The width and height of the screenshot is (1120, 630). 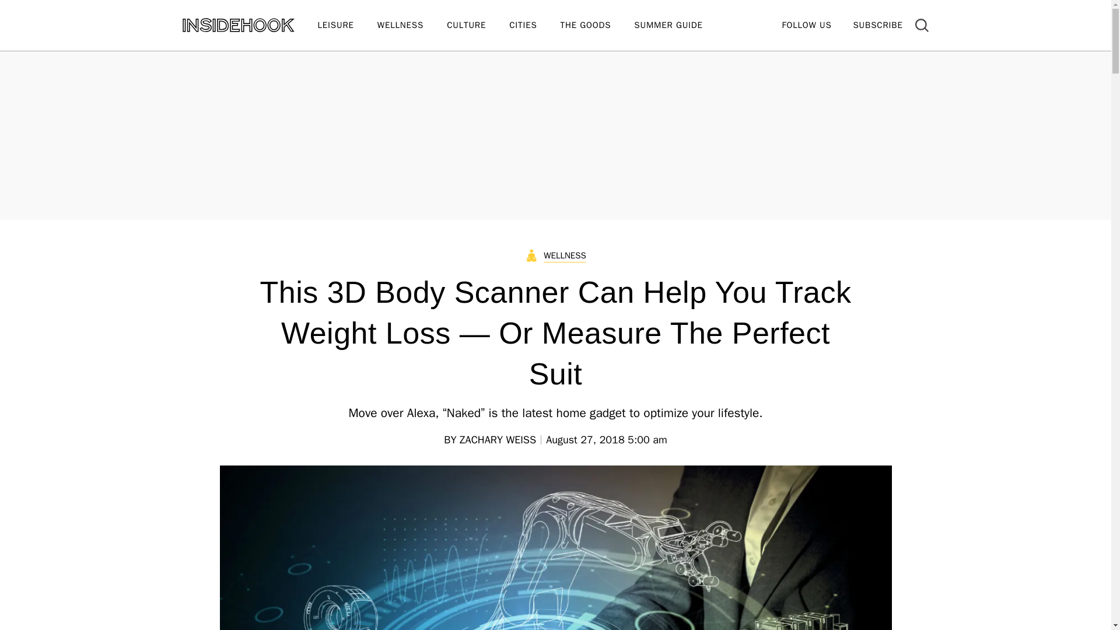 I want to click on LEISURE, so click(x=346, y=26).